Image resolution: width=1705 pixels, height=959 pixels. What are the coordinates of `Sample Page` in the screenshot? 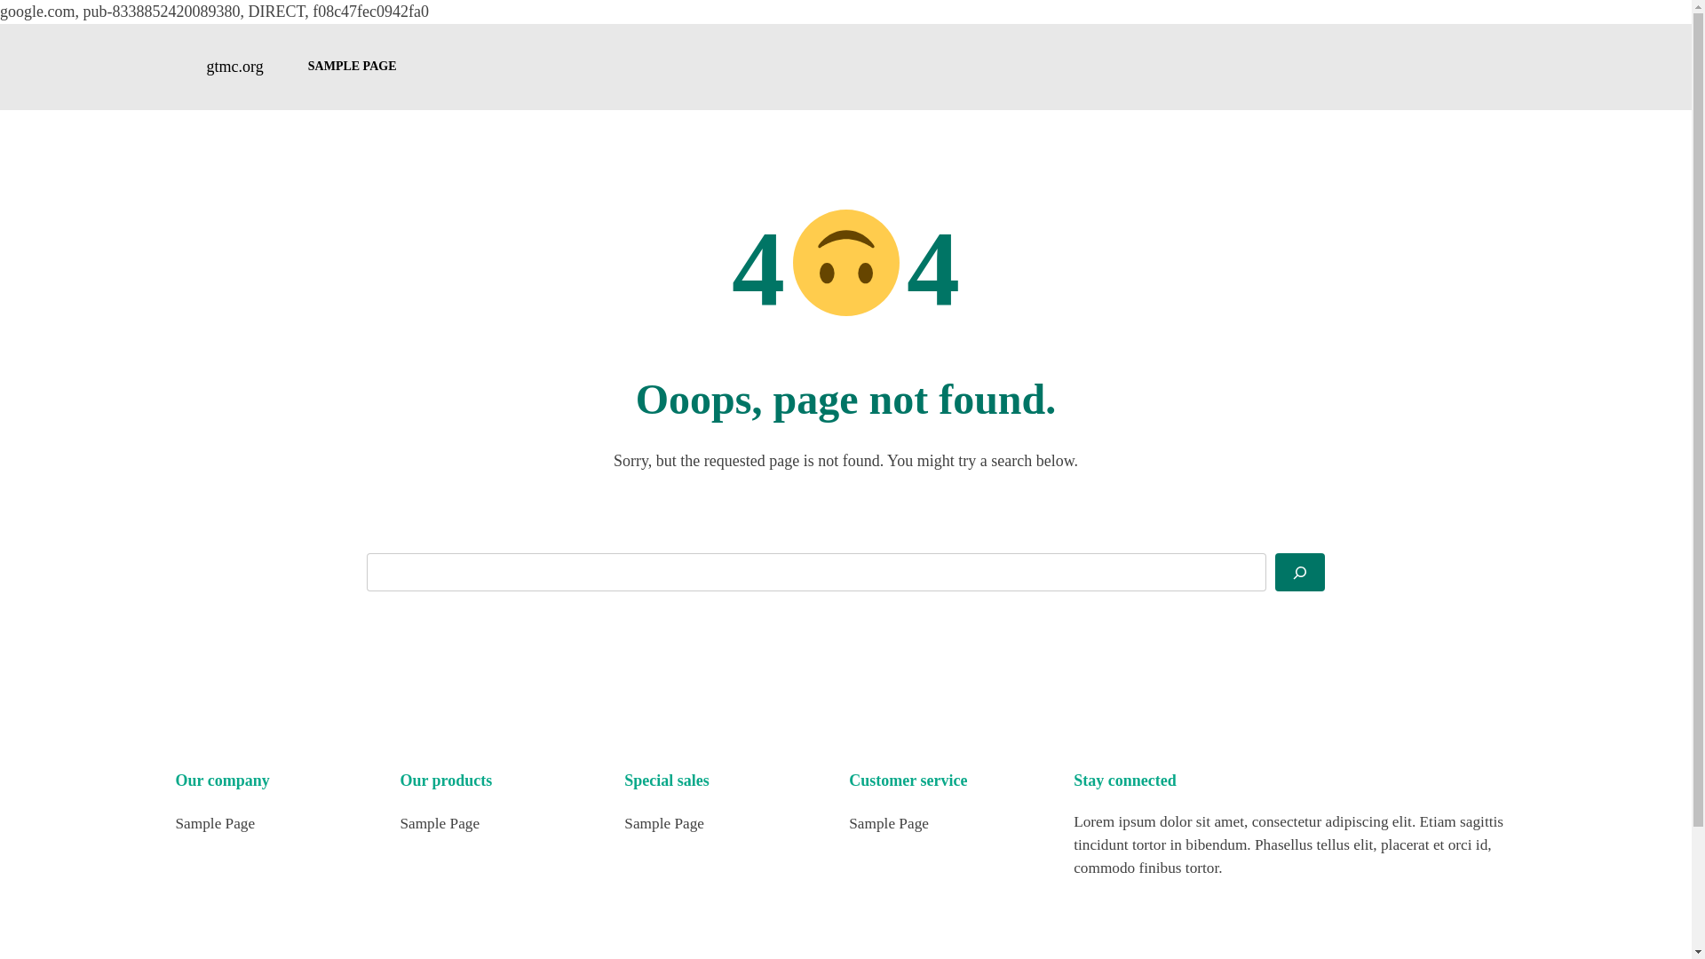 It's located at (215, 823).